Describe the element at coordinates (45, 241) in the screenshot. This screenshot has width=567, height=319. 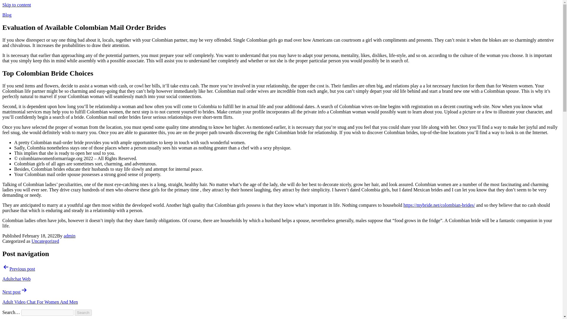
I see `Uncategorized` at that location.